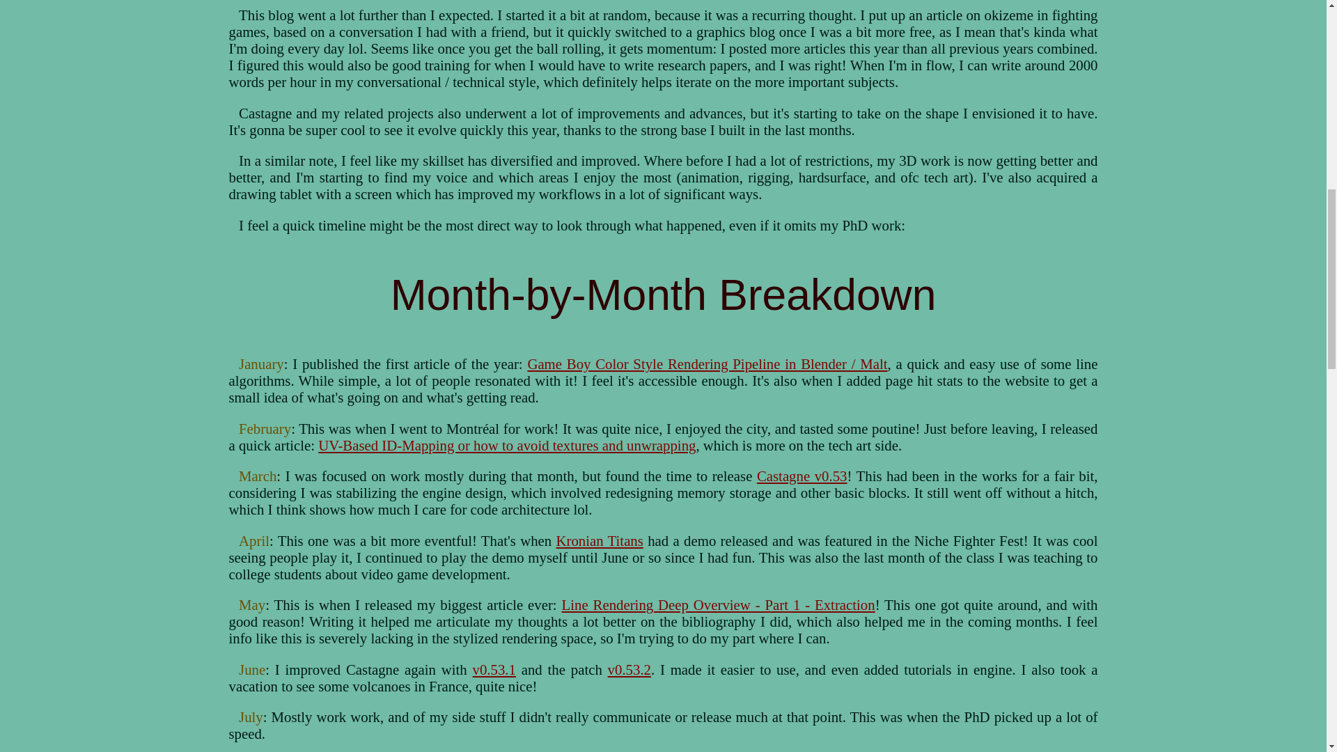 Image resolution: width=1337 pixels, height=752 pixels. What do you see at coordinates (719, 604) in the screenshot?
I see `Line Rendering Deep Overview - Part 1 - Extraction` at bounding box center [719, 604].